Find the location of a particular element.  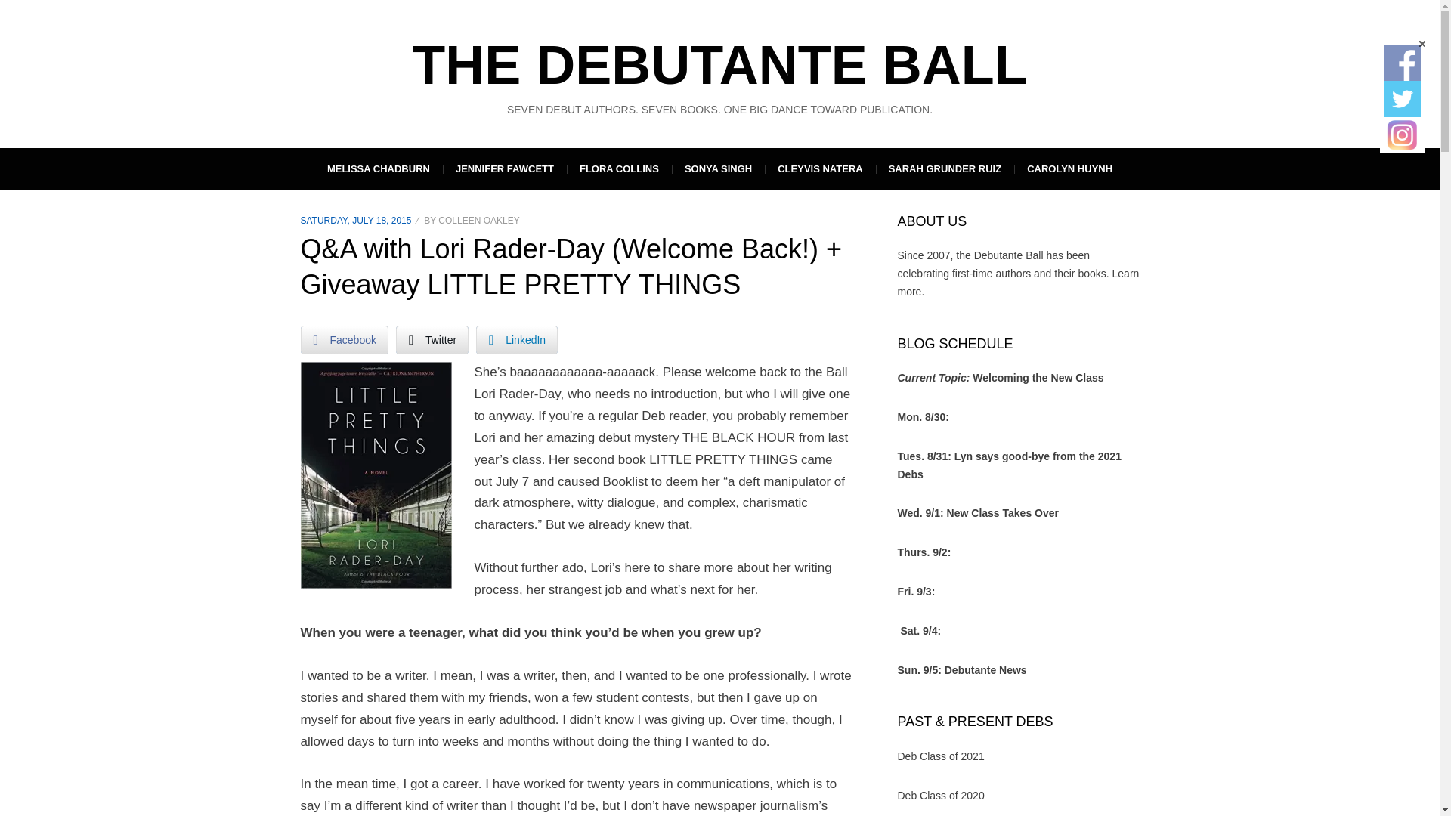

SARAH GRUNDER RUIZ is located at coordinates (945, 168).